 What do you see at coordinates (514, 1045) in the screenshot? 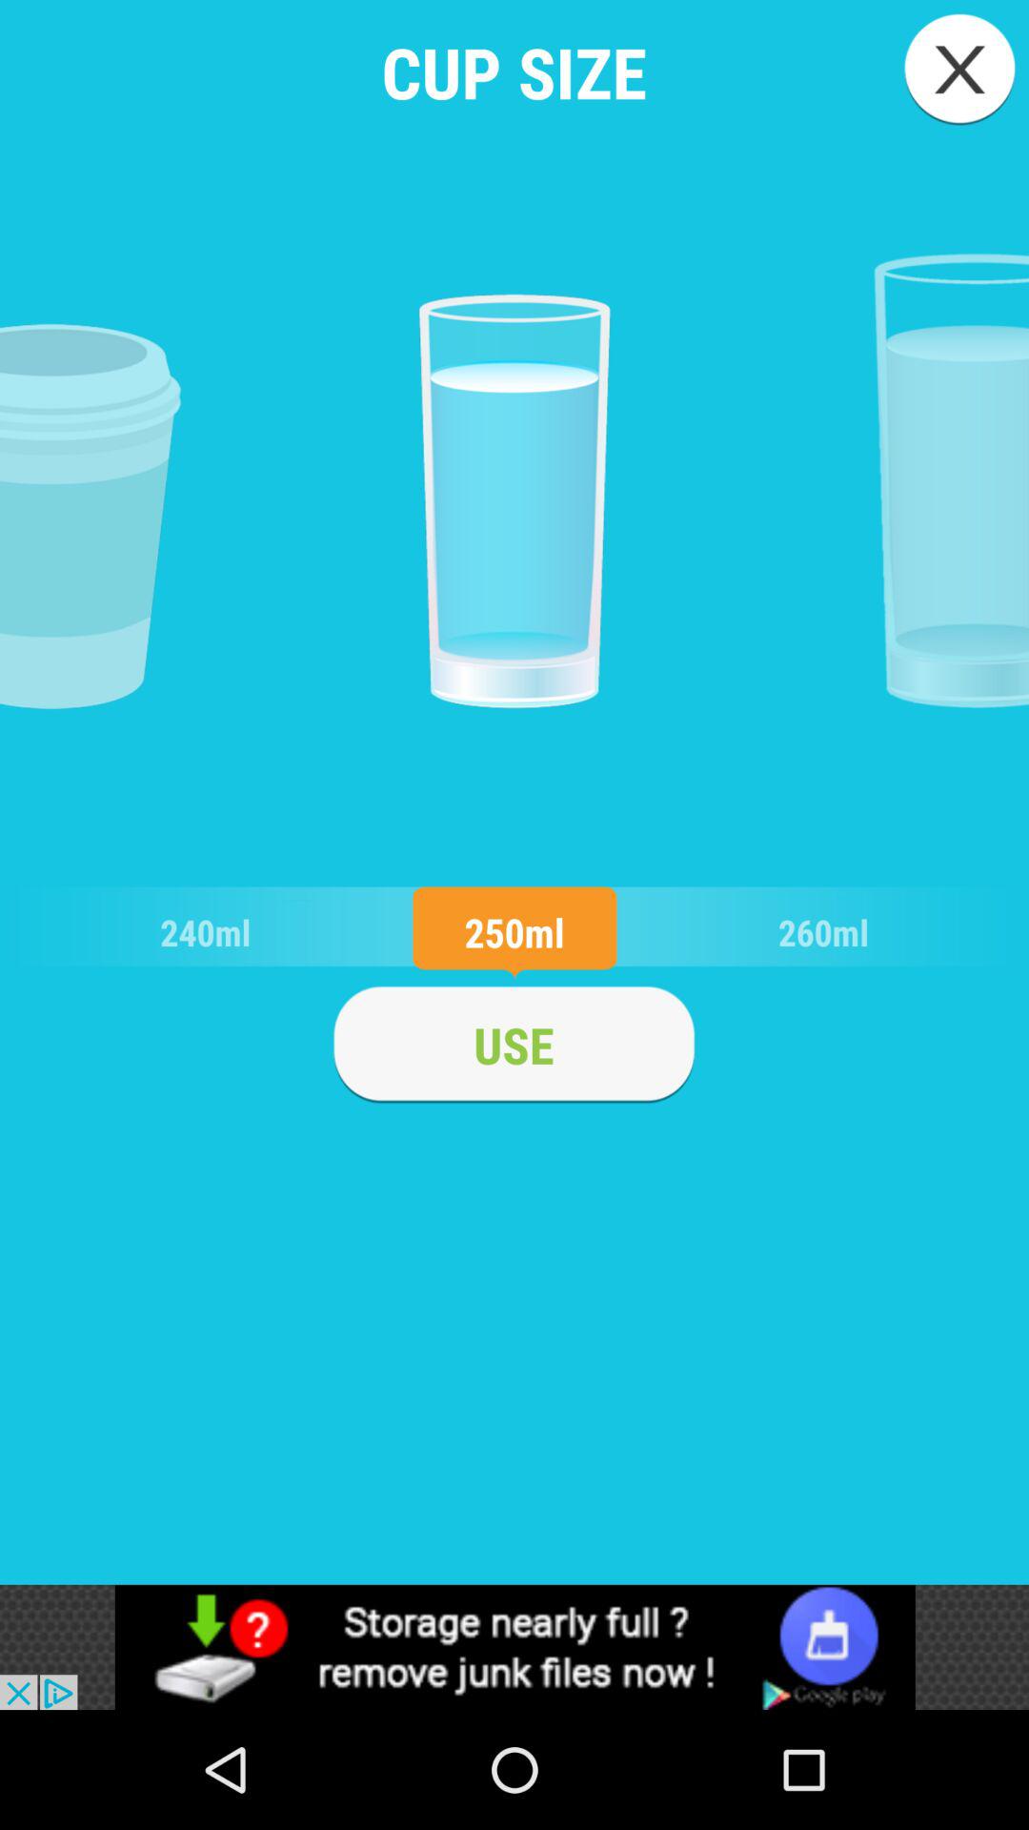
I see `use this size cup` at bounding box center [514, 1045].